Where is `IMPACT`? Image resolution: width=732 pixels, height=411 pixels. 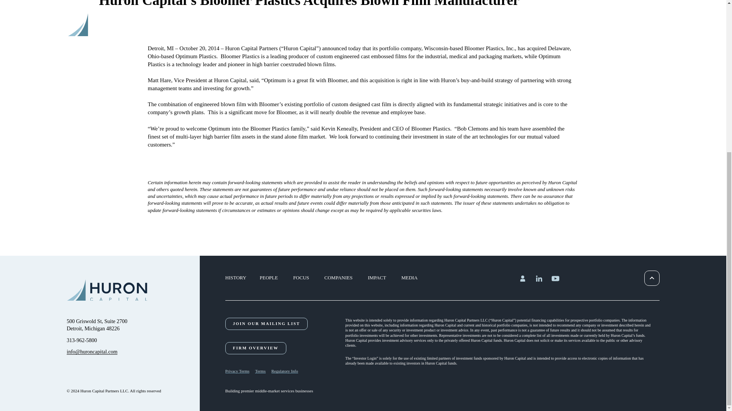 IMPACT is located at coordinates (377, 278).